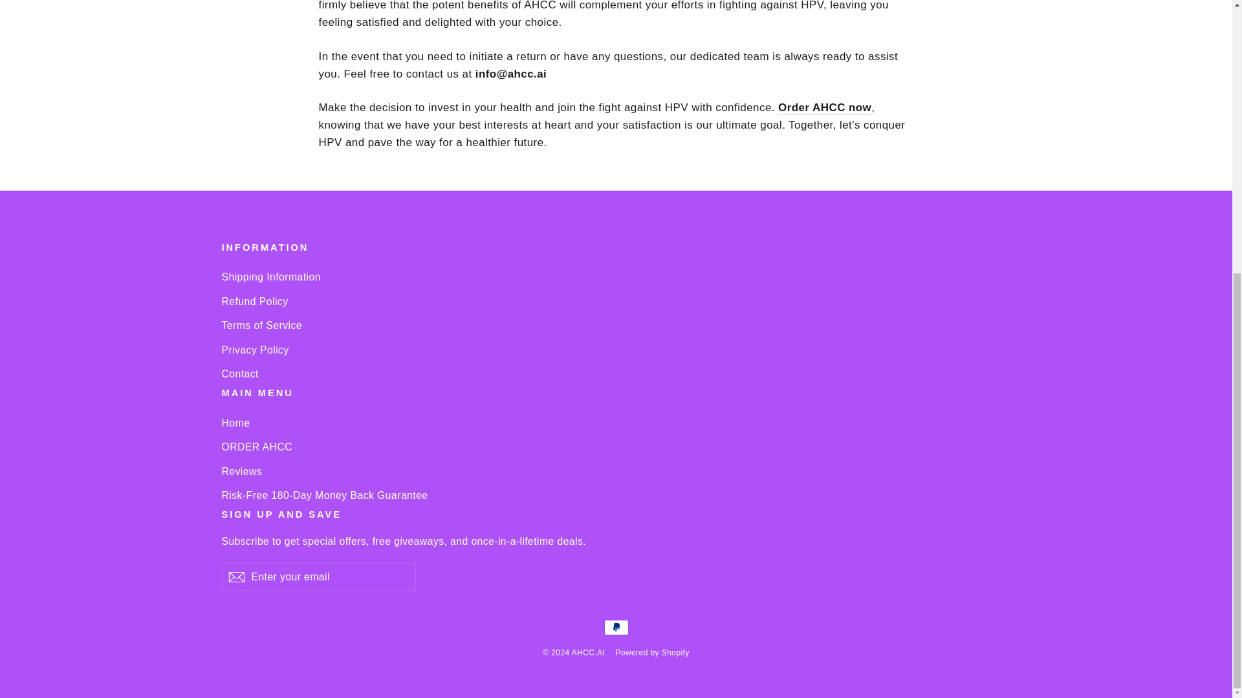  I want to click on Risk-Free 180-Day Money Back Guarantee, so click(616, 495).